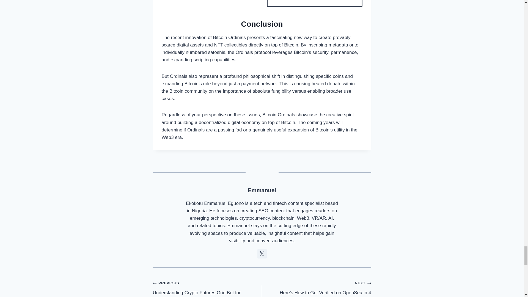  What do you see at coordinates (262, 254) in the screenshot?
I see `Follow Emmanuel on X formerly Twitter` at bounding box center [262, 254].